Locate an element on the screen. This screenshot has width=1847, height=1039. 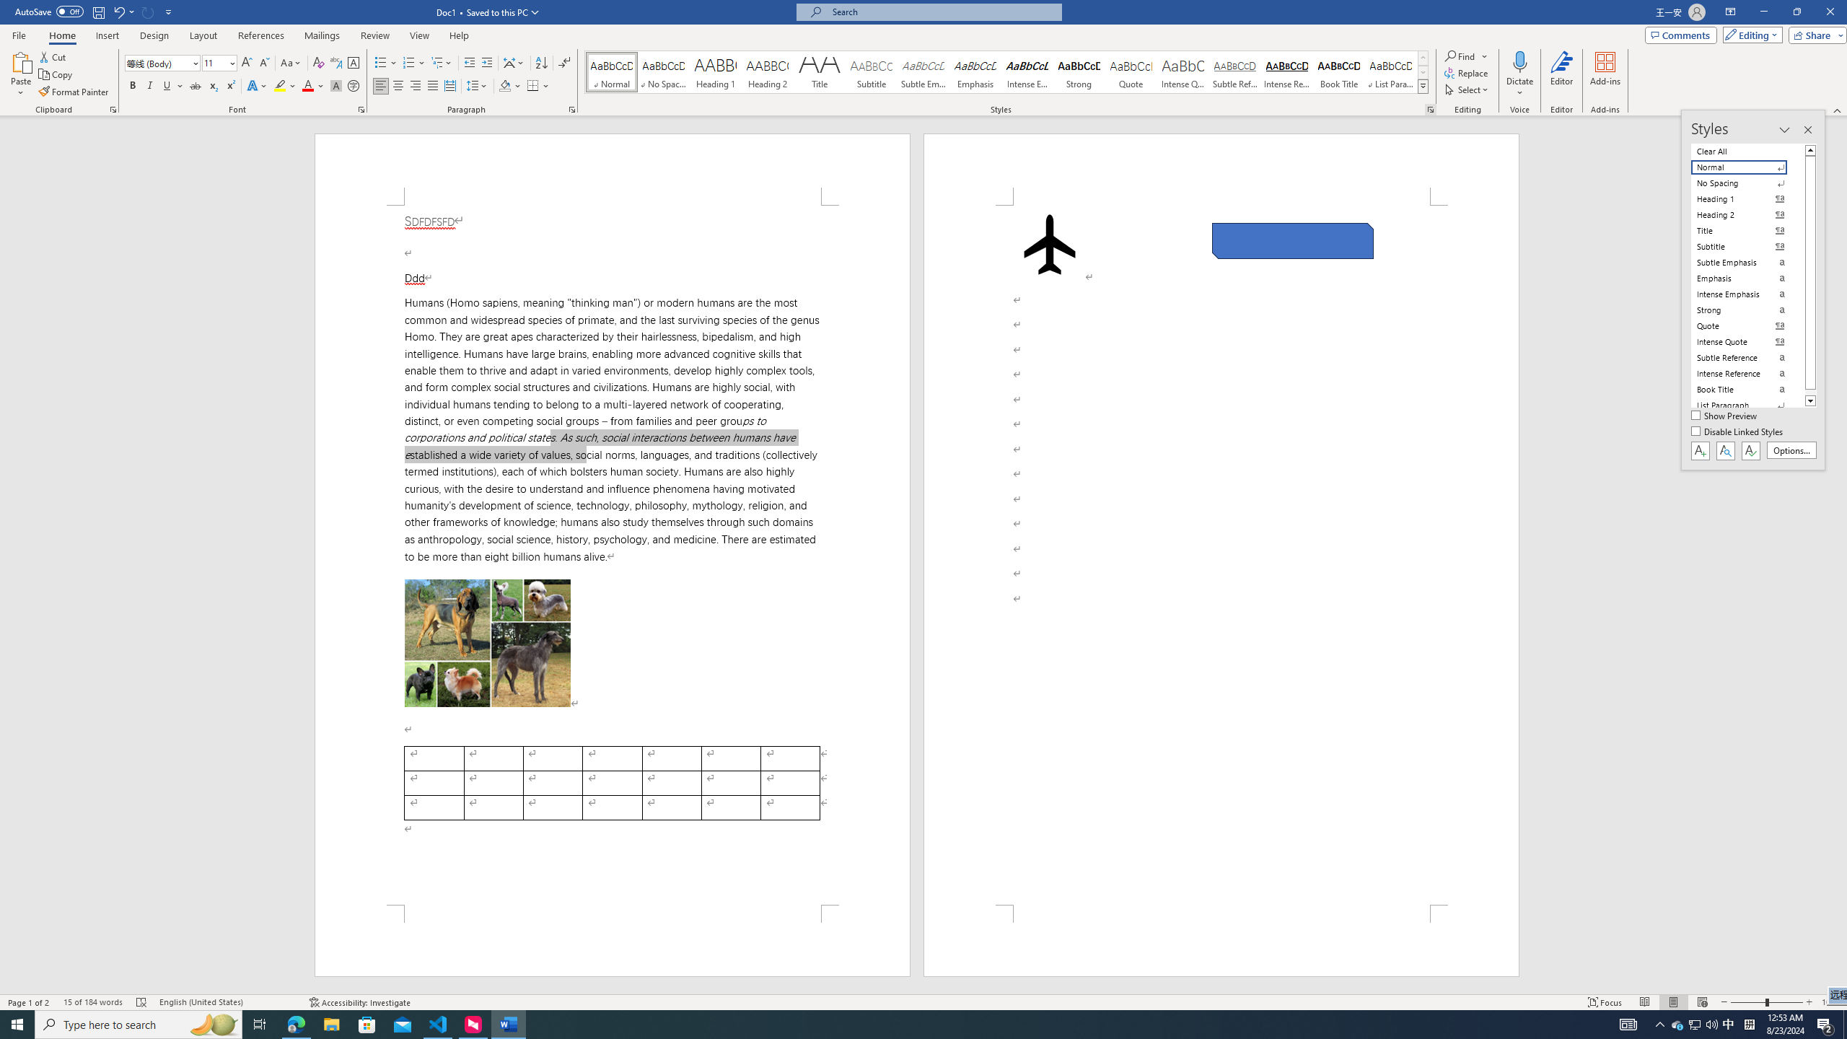
Collapse the Ribbon is located at coordinates (1838, 110).